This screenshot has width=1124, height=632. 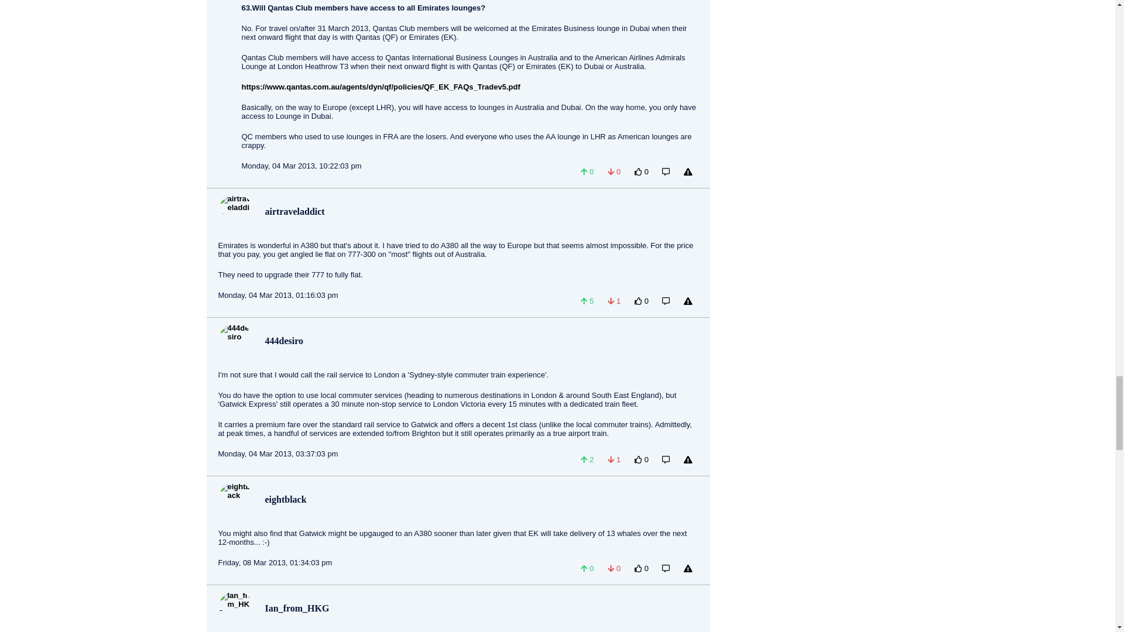 I want to click on Like, so click(x=587, y=172).